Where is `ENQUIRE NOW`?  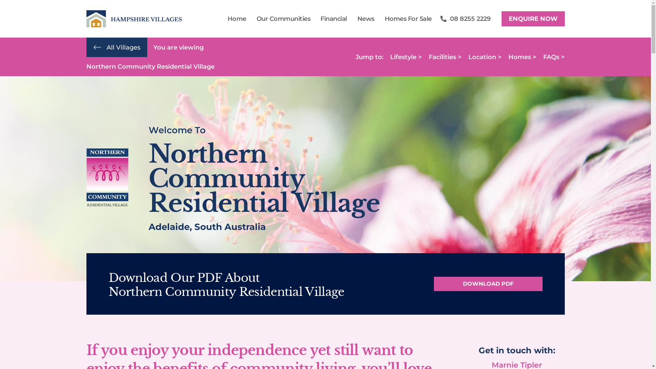 ENQUIRE NOW is located at coordinates (533, 19).